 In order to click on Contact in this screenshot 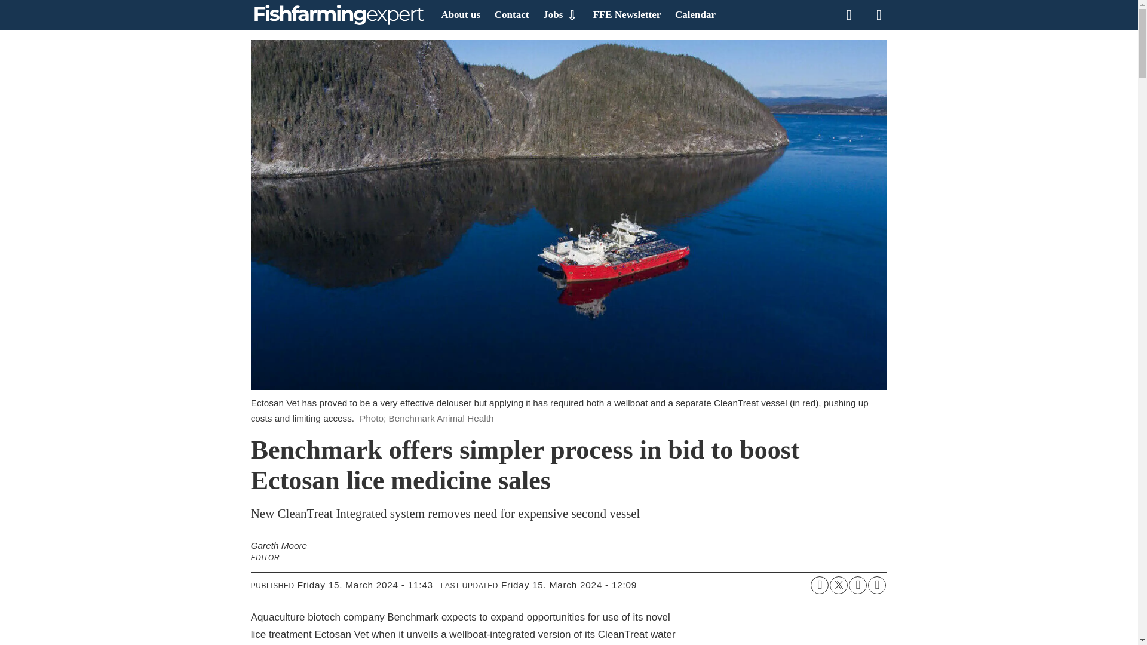, I will do `click(511, 14)`.